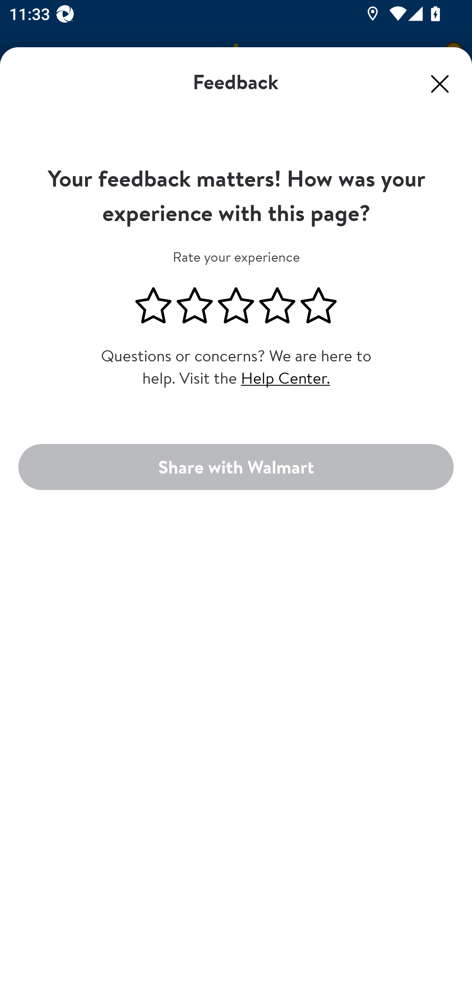 The height and width of the screenshot is (997, 472). Describe the element at coordinates (440, 84) in the screenshot. I see `Close` at that location.